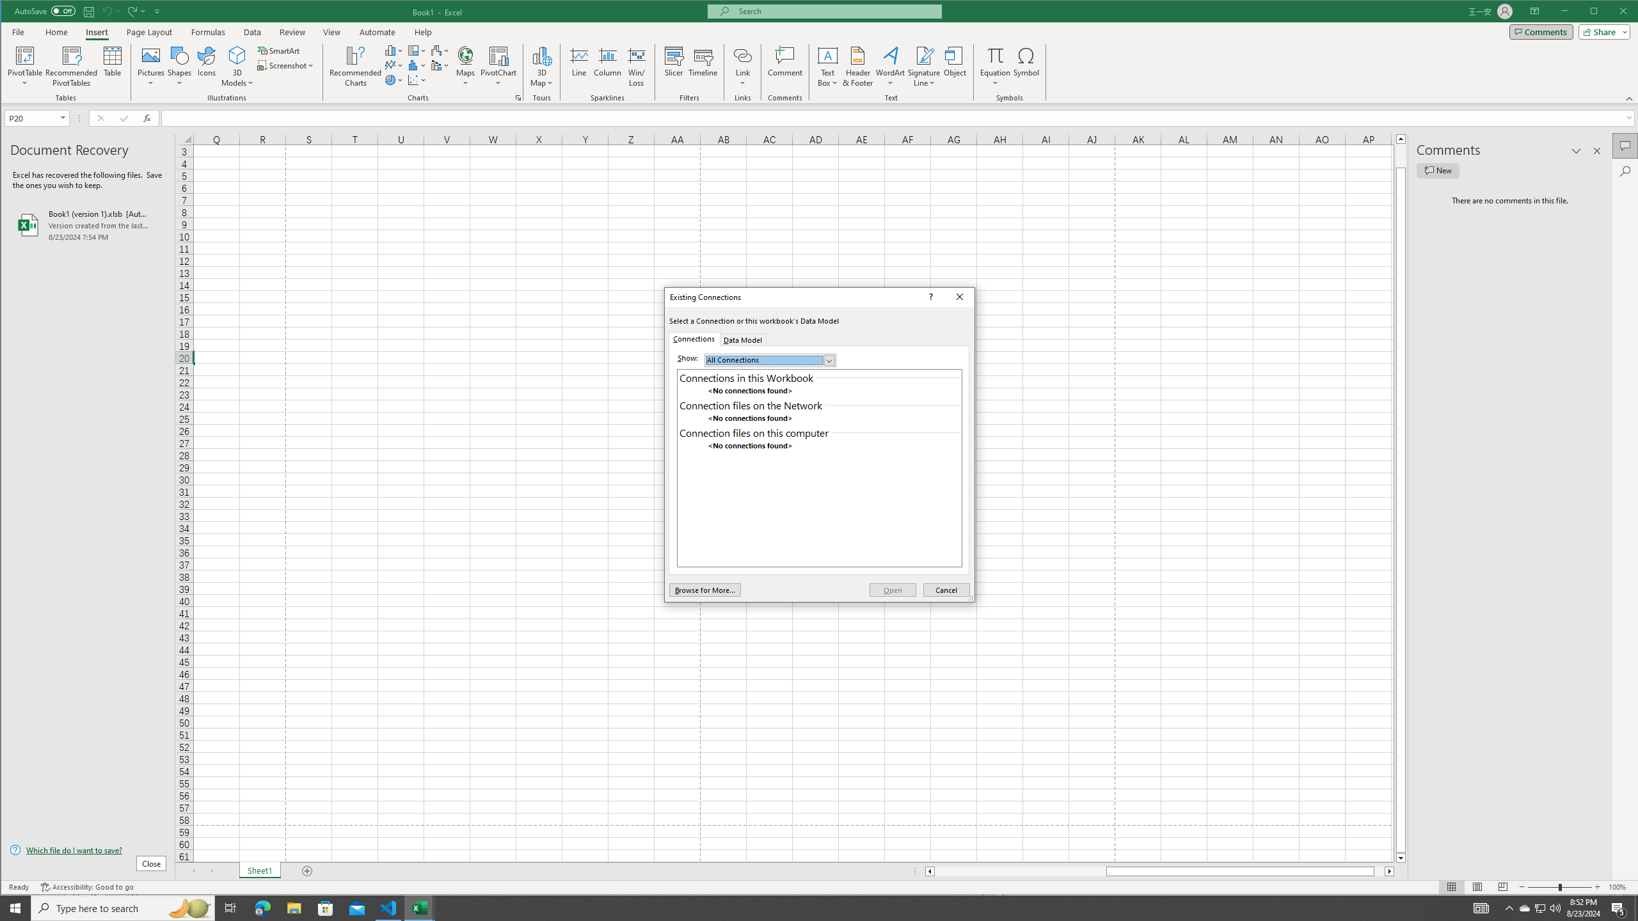  I want to click on Insert Column or Bar Chart, so click(394, 50).